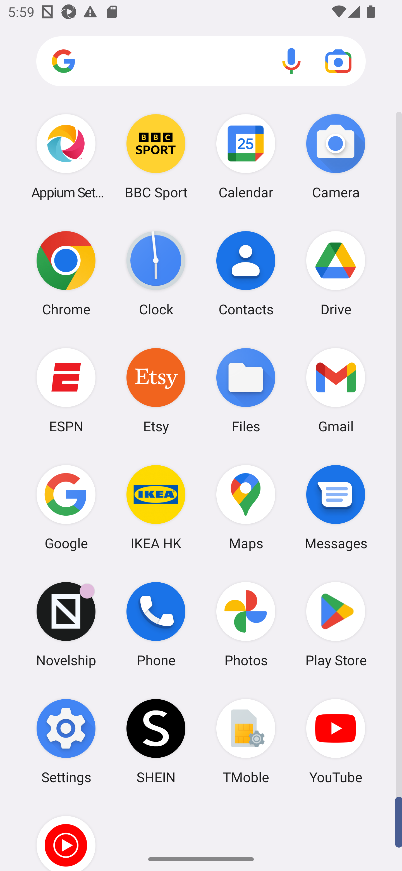 This screenshot has width=402, height=871. Describe the element at coordinates (336, 741) in the screenshot. I see `YouTube` at that location.